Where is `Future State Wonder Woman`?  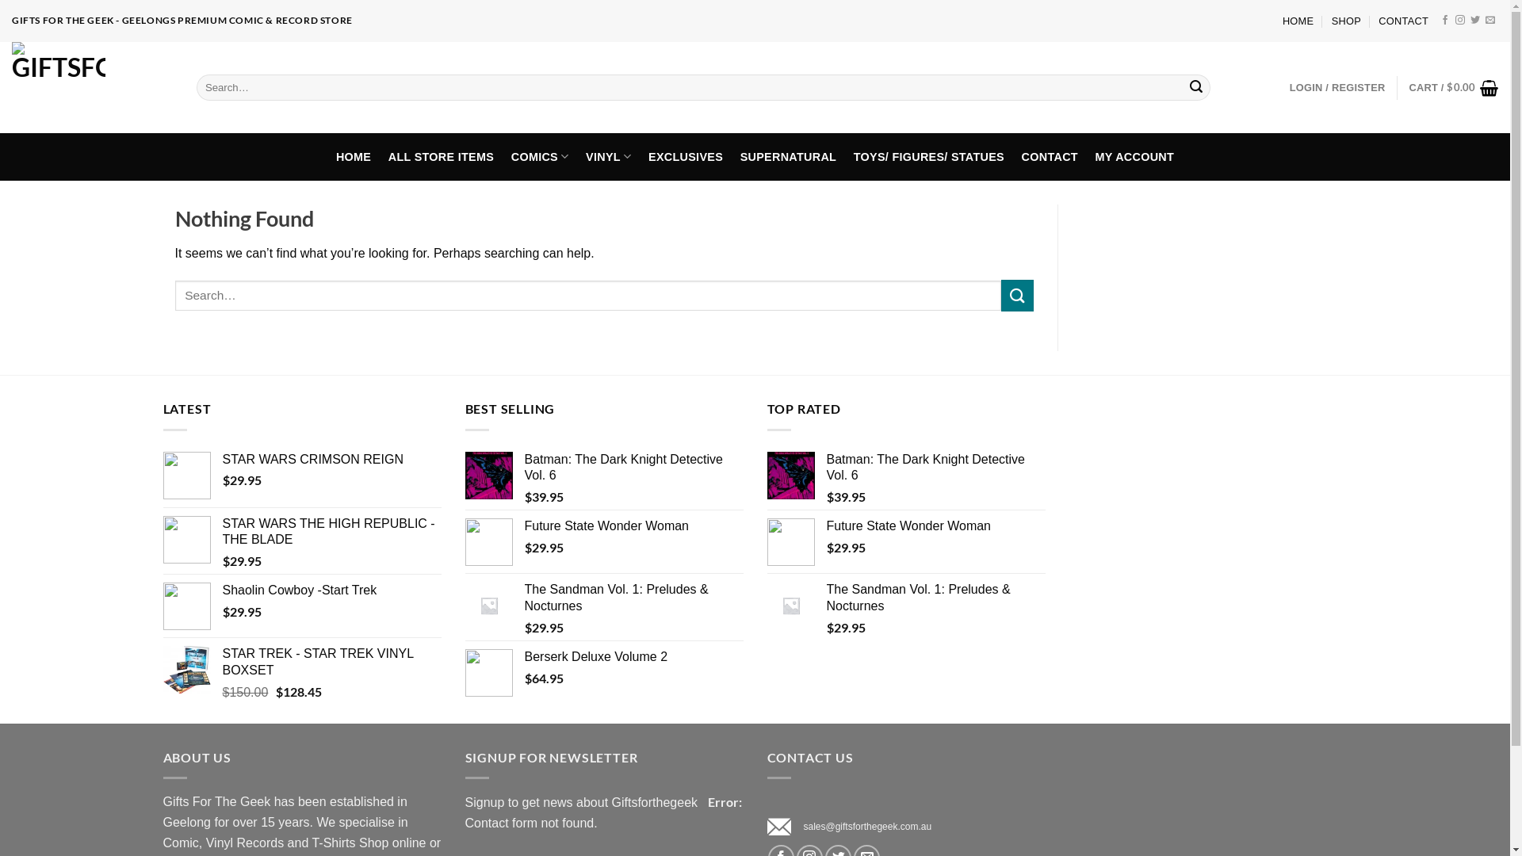 Future State Wonder Woman is located at coordinates (634, 526).